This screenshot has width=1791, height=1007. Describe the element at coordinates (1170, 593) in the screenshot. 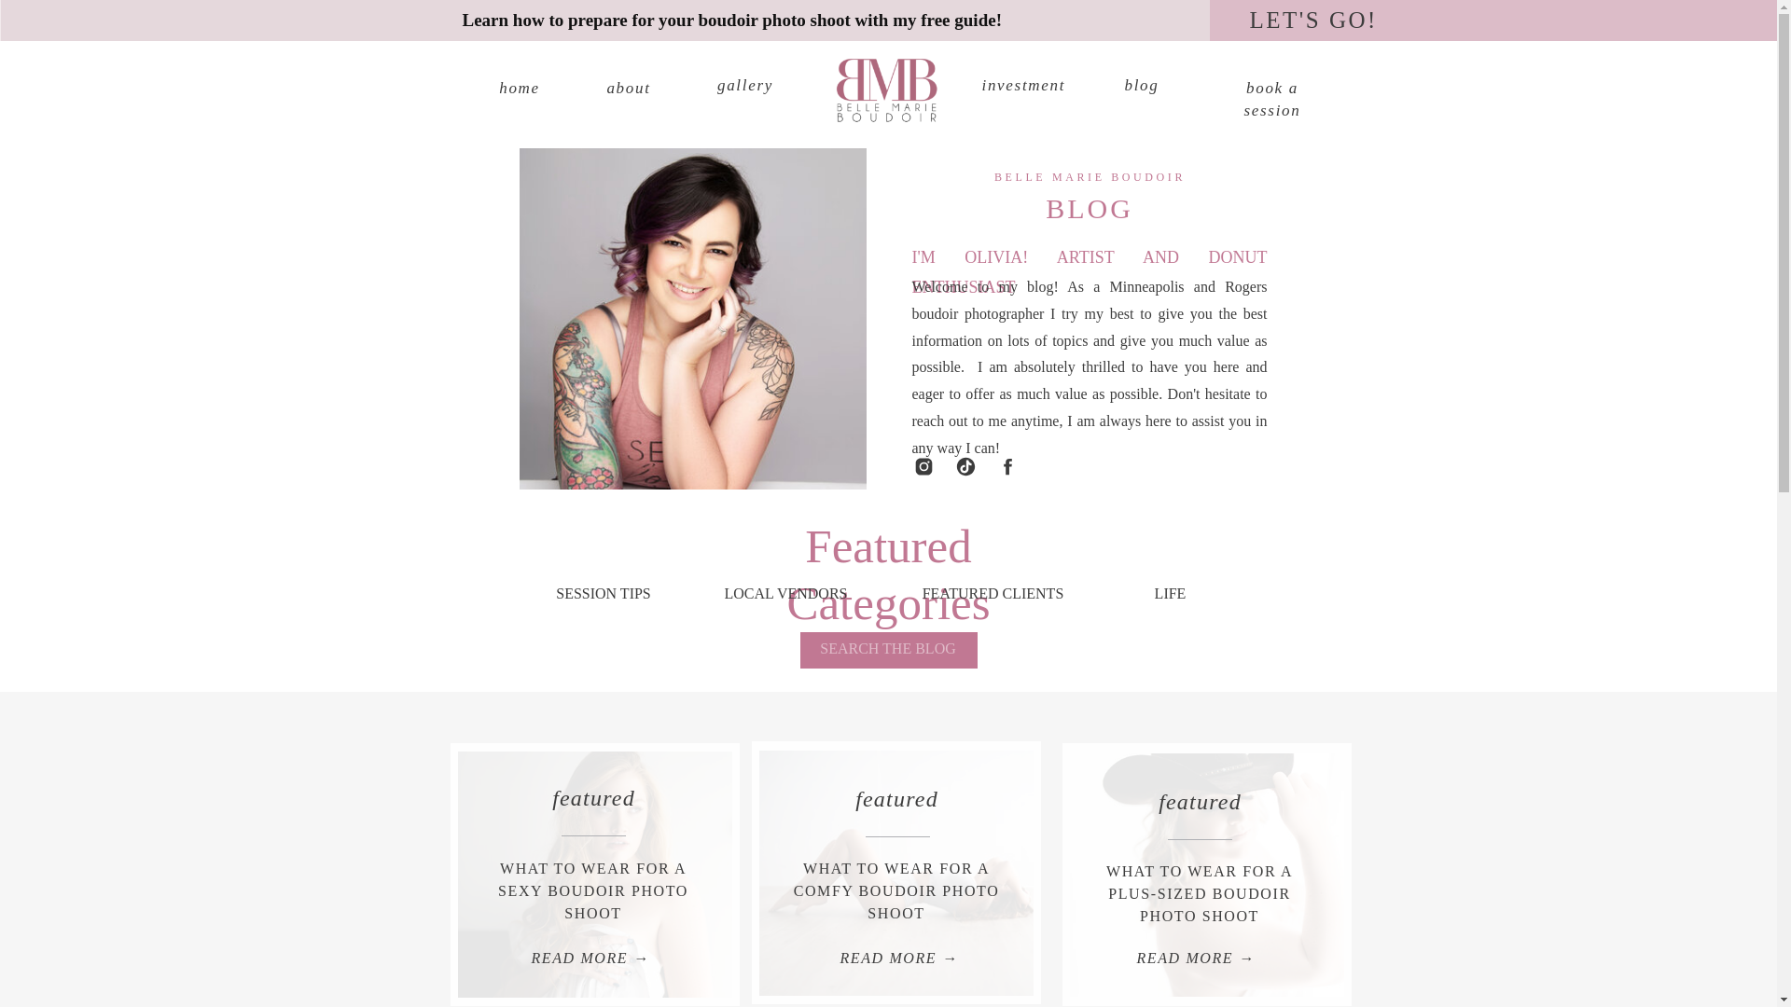

I see `LIFE` at that location.